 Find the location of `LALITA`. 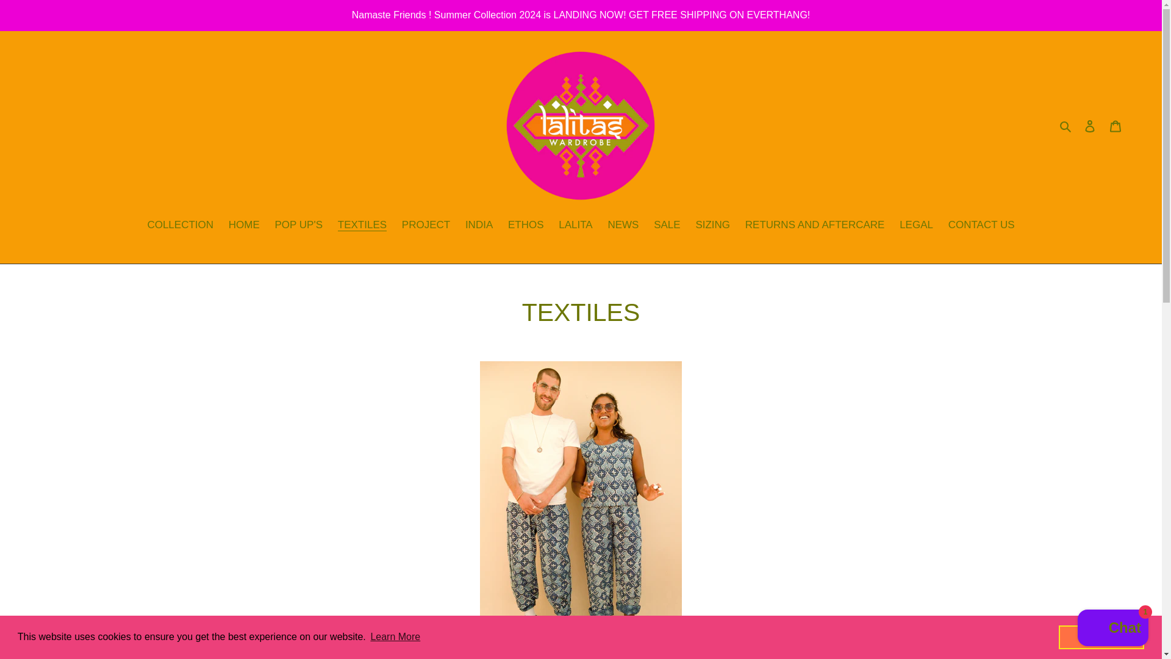

LALITA is located at coordinates (576, 226).